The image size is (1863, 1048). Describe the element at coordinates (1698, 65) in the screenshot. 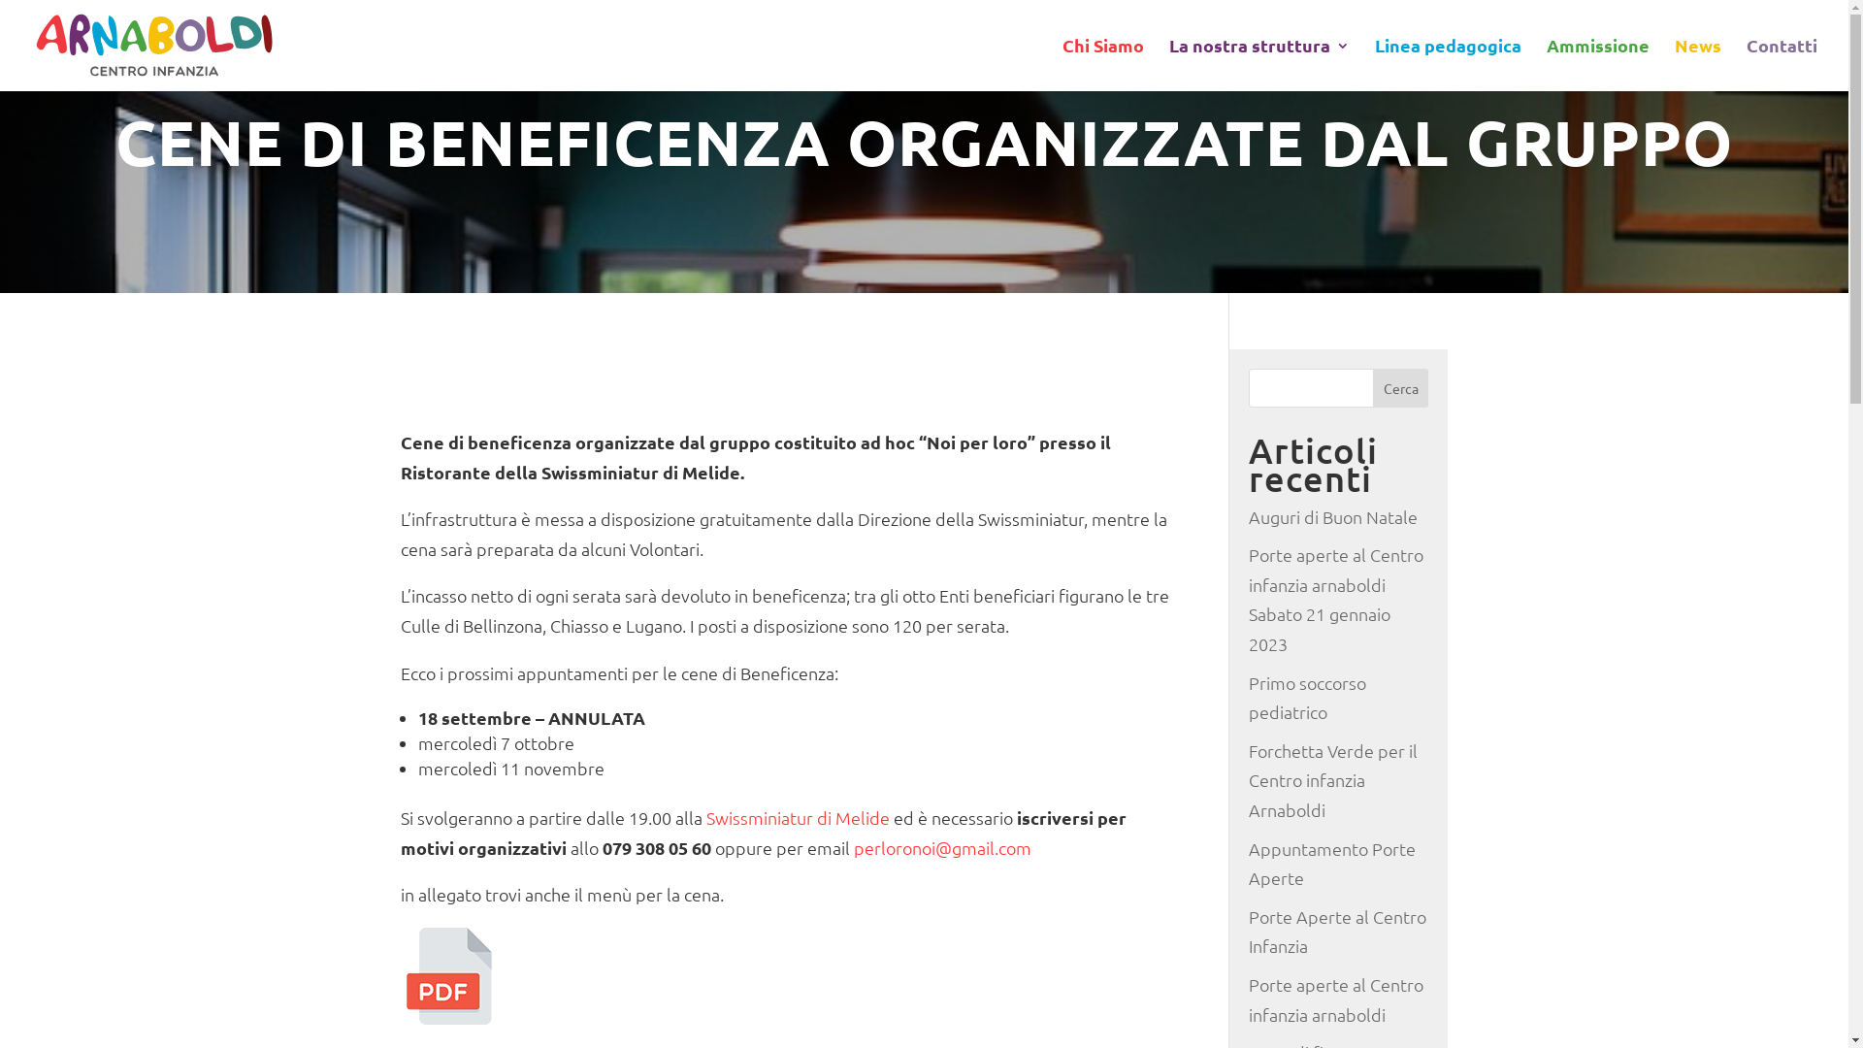

I see `News` at that location.